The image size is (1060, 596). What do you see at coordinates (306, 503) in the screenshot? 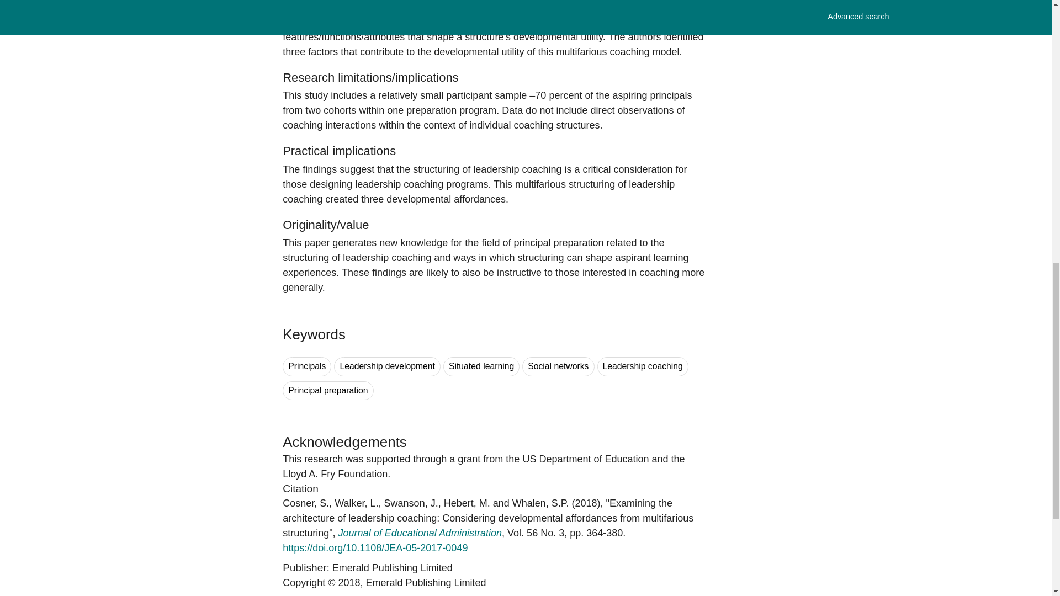
I see `Shelby Cosner` at bounding box center [306, 503].